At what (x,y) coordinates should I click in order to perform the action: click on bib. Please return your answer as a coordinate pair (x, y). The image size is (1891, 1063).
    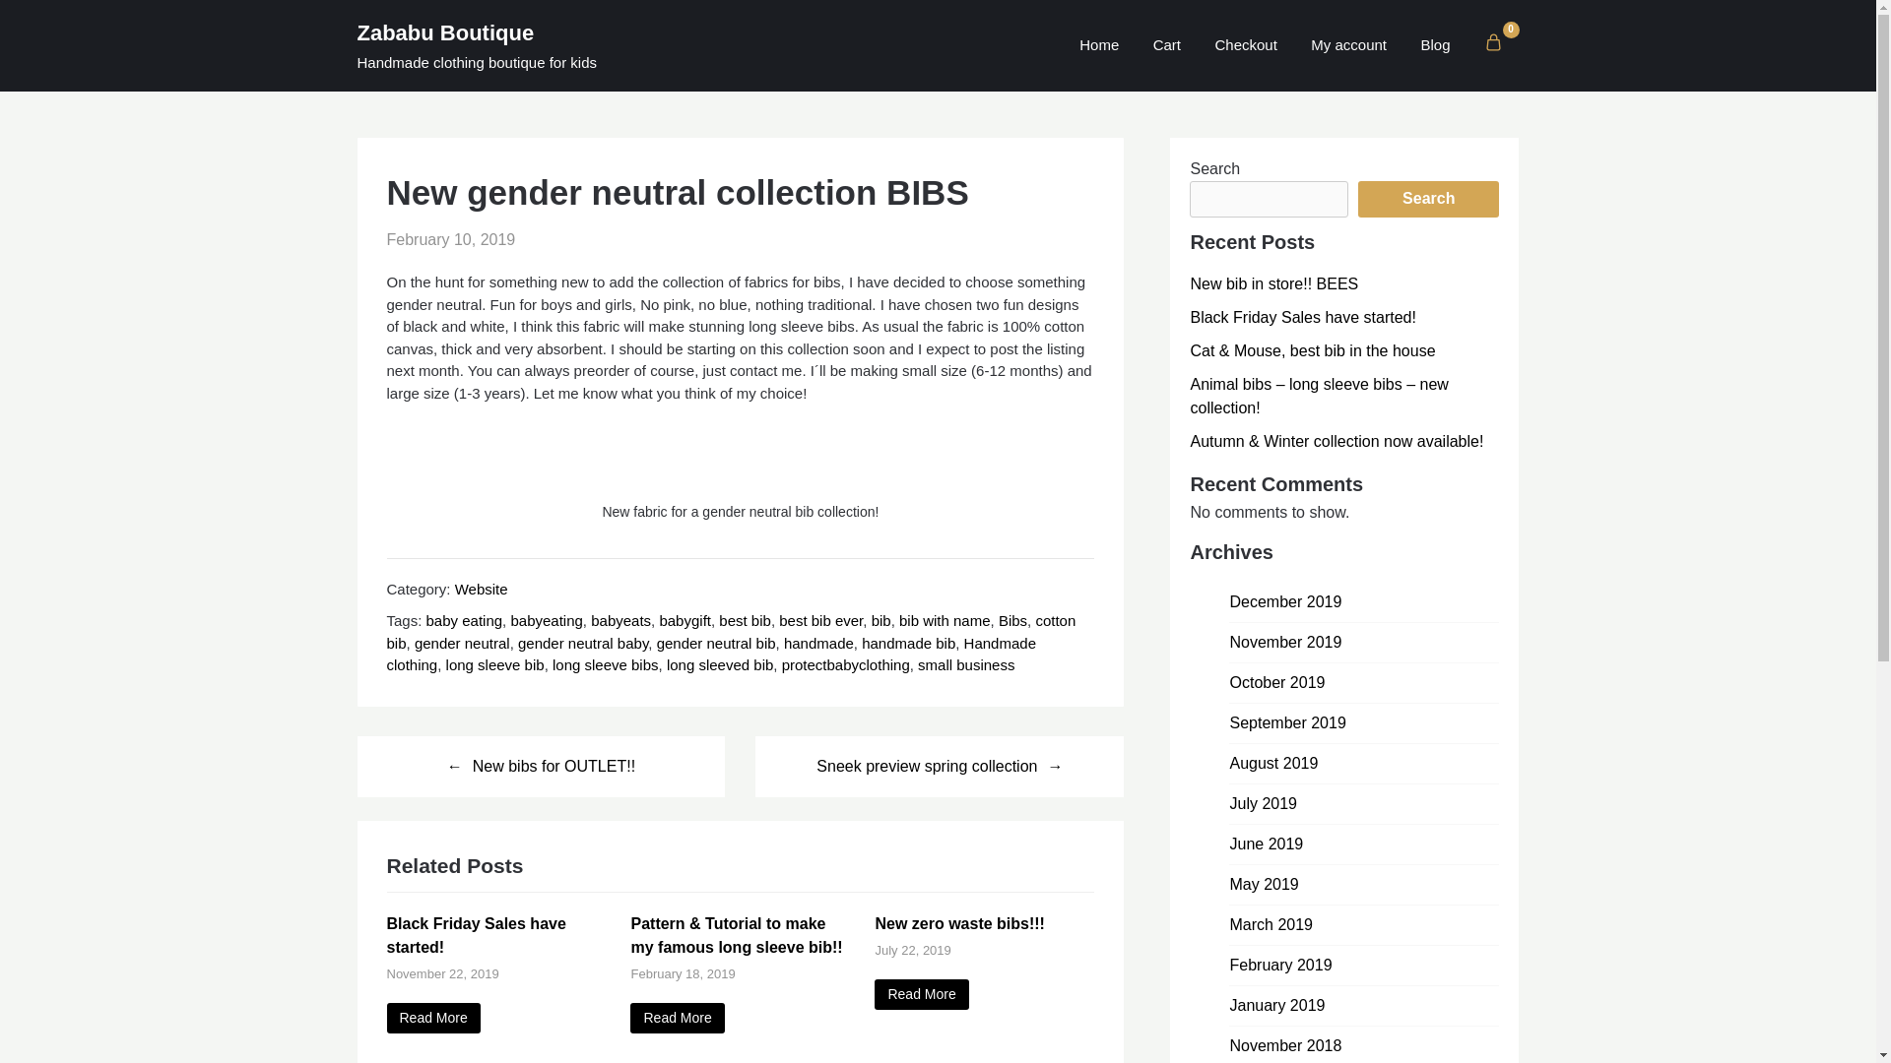
    Looking at the image, I should click on (880, 620).